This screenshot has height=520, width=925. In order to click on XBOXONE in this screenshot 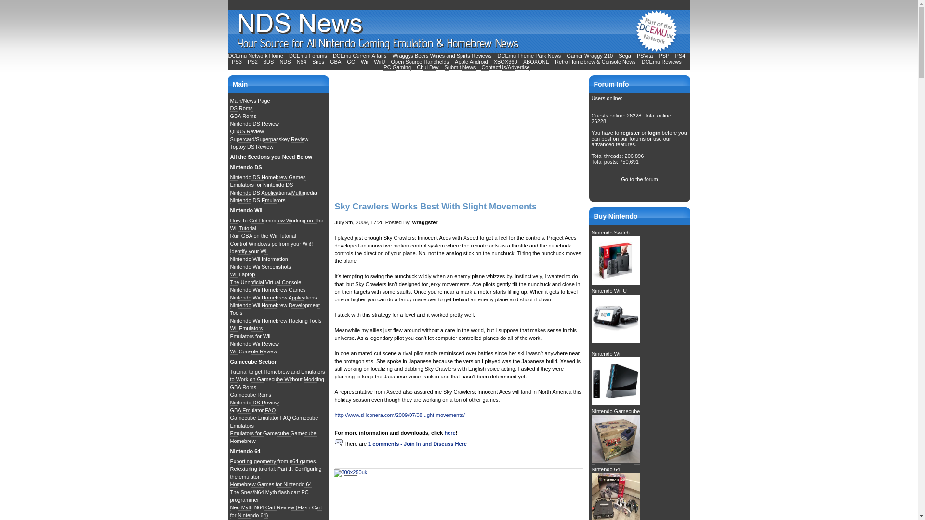, I will do `click(536, 62)`.